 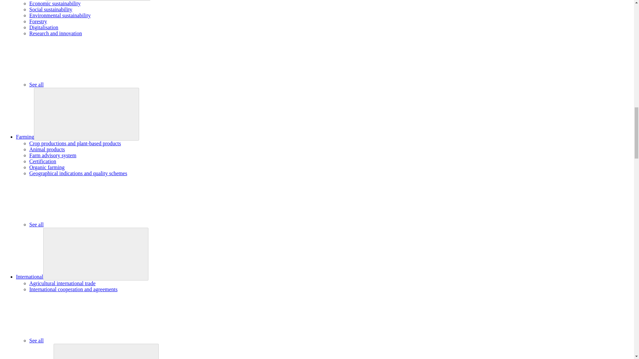 What do you see at coordinates (60, 15) in the screenshot?
I see `Environmental sustainability` at bounding box center [60, 15].